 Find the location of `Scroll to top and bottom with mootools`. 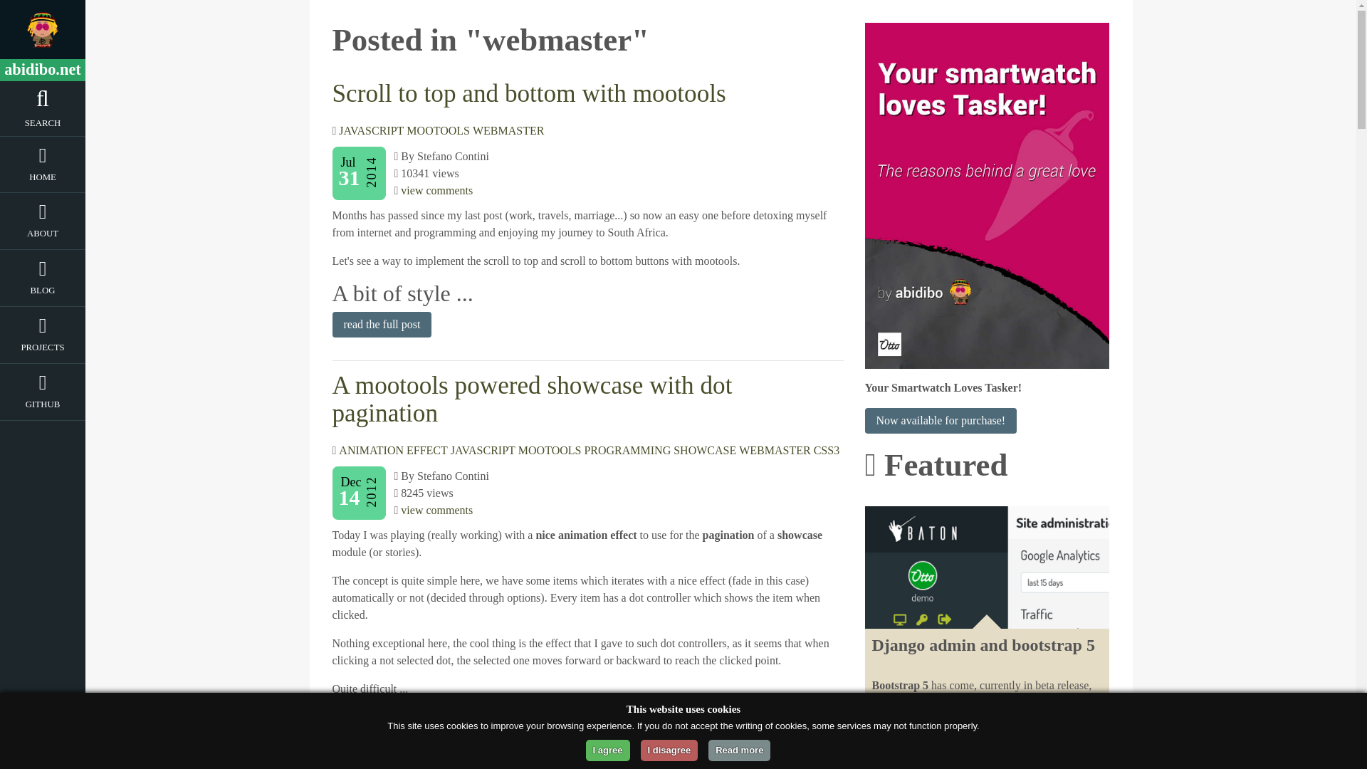

Scroll to top and bottom with mootools is located at coordinates (528, 94).